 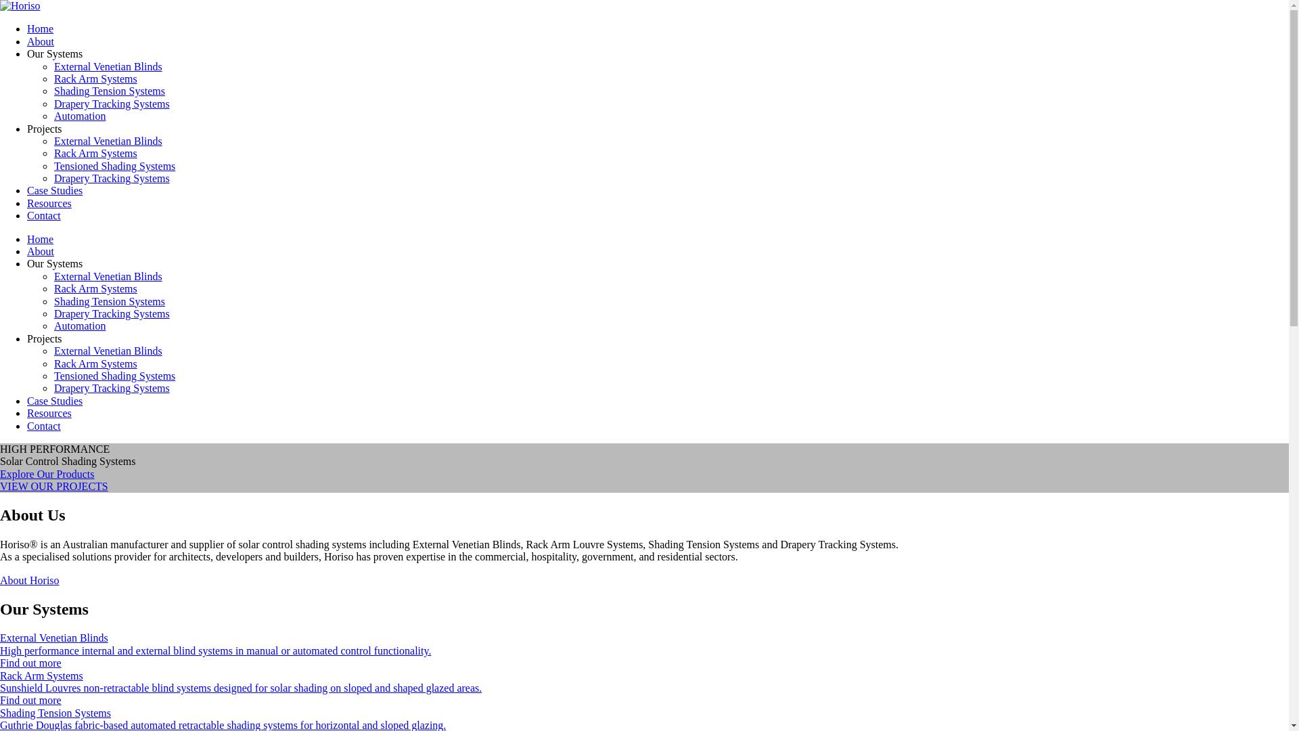 I want to click on Drapery Tracking Systems, so click(x=112, y=104).